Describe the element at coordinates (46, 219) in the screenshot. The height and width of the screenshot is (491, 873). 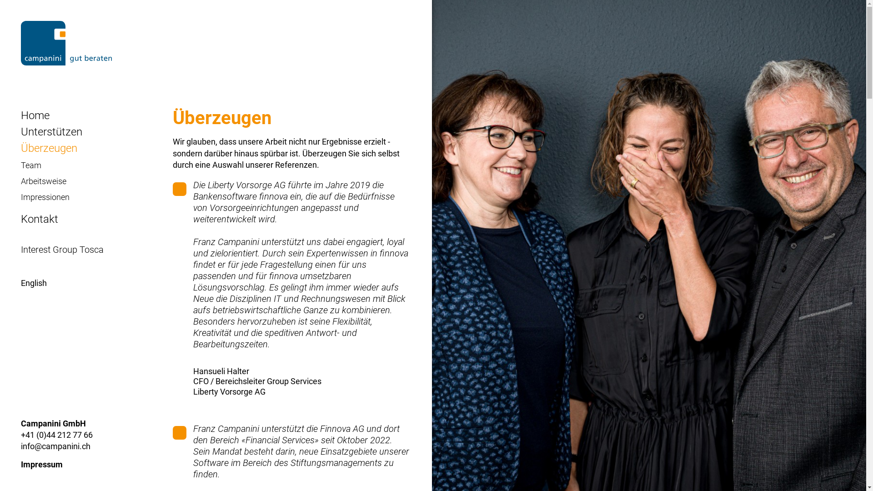
I see `Kontakt` at that location.